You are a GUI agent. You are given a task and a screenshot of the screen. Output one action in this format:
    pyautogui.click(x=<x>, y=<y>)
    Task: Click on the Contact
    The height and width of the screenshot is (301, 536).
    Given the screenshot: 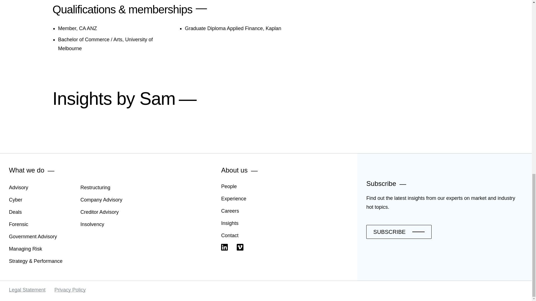 What is the action you would take?
    pyautogui.click(x=229, y=235)
    